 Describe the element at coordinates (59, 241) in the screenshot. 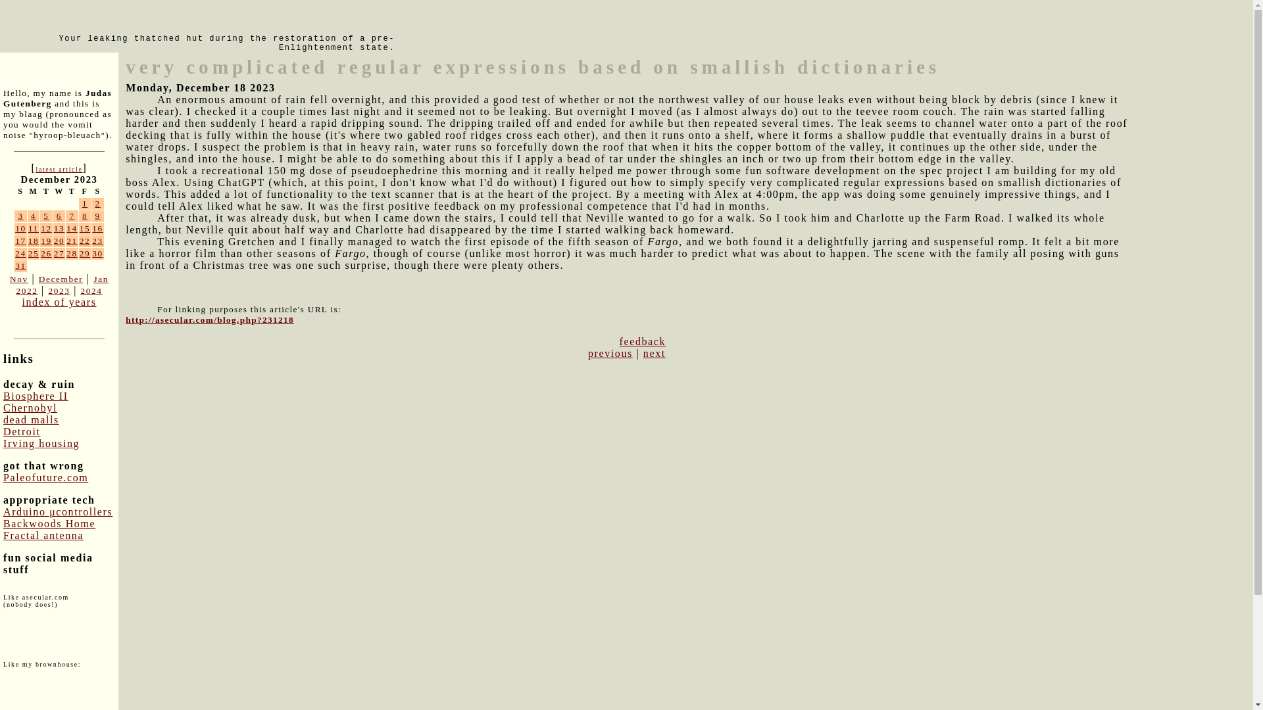

I see `20` at that location.